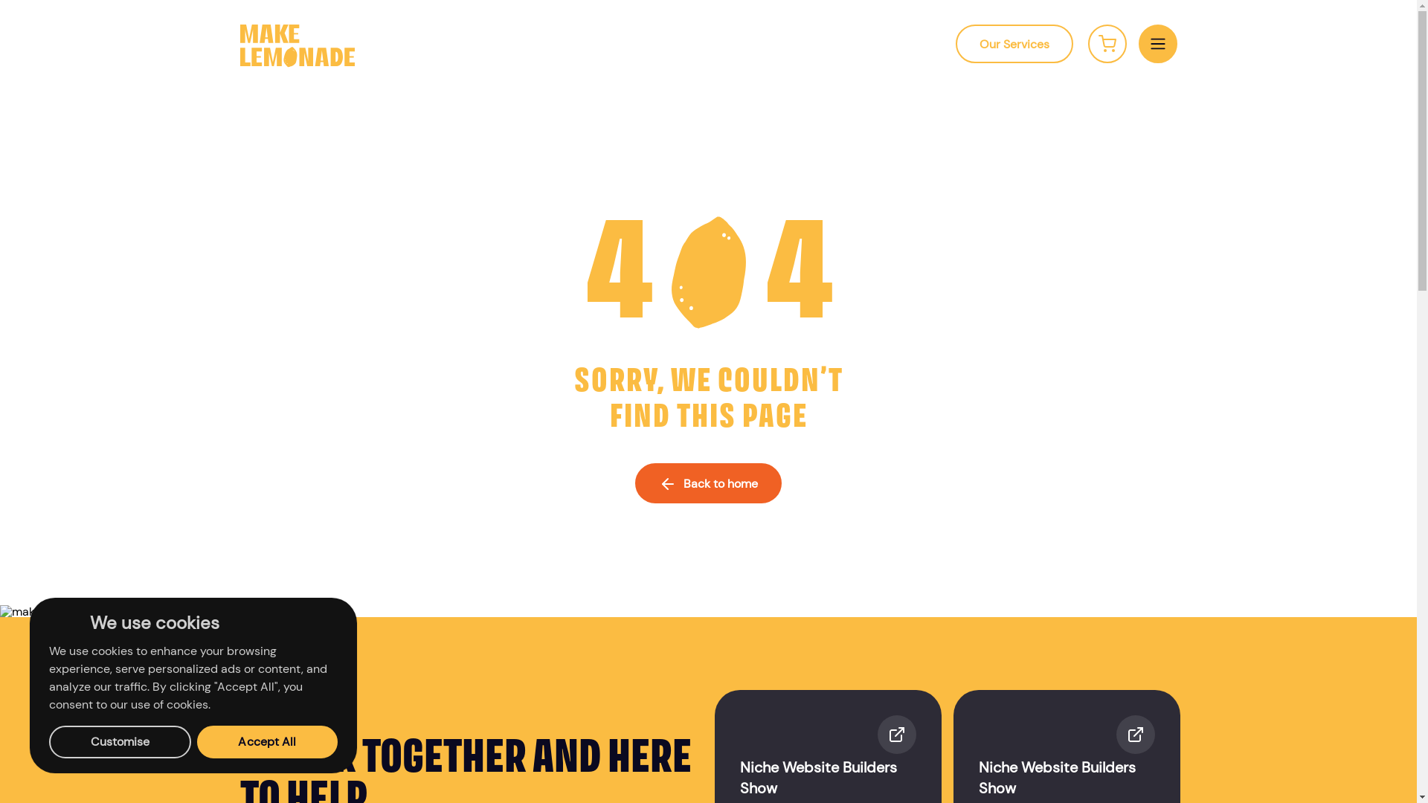 This screenshot has height=803, width=1428. I want to click on Customise, so click(120, 742).